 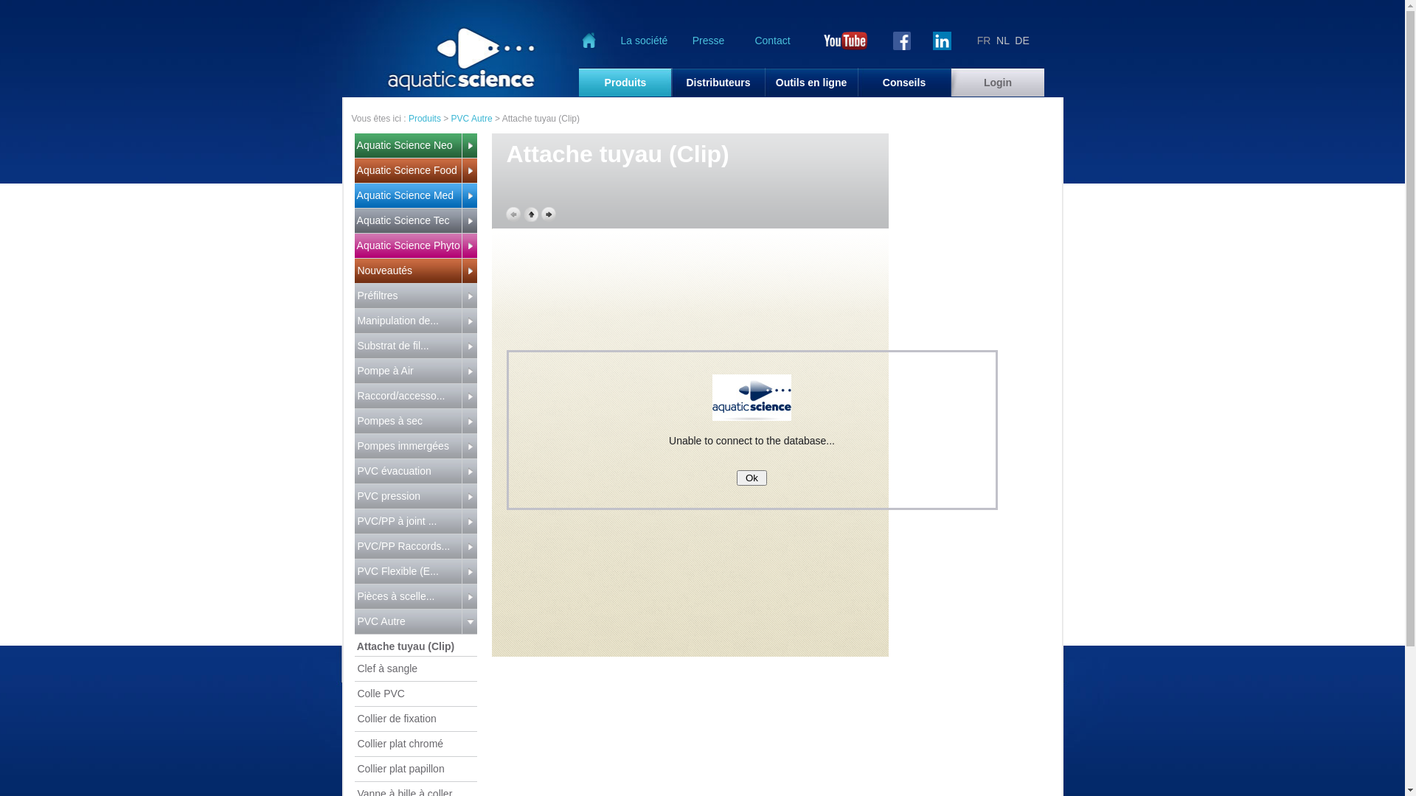 What do you see at coordinates (469, 246) in the screenshot?
I see ` ` at bounding box center [469, 246].